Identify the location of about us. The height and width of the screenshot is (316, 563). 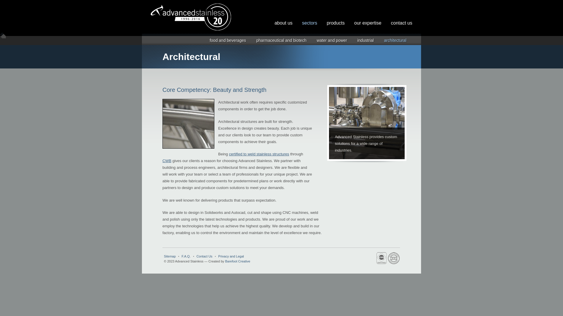
(283, 23).